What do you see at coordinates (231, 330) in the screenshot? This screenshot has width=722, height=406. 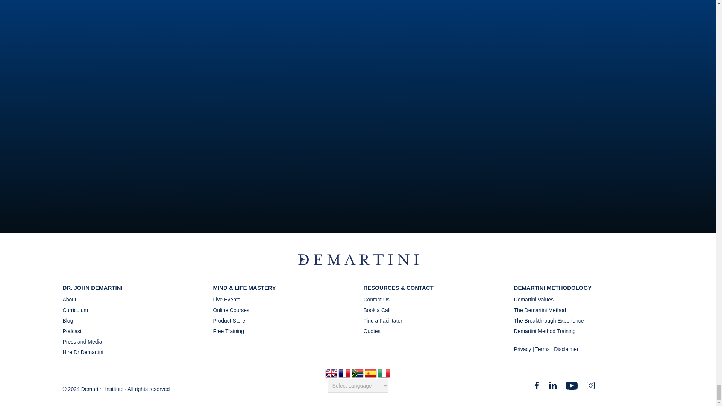 I see `Free Training` at bounding box center [231, 330].